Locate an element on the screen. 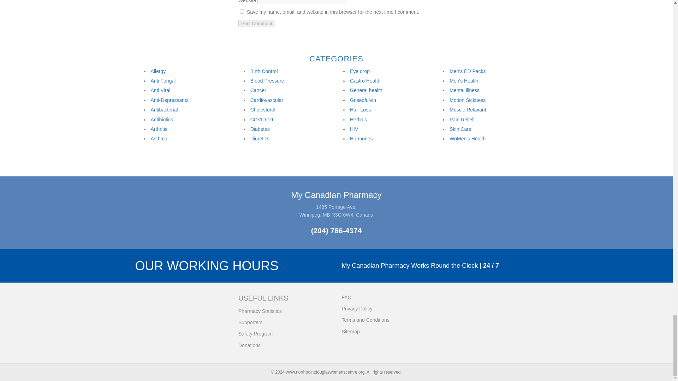  yes is located at coordinates (242, 11).